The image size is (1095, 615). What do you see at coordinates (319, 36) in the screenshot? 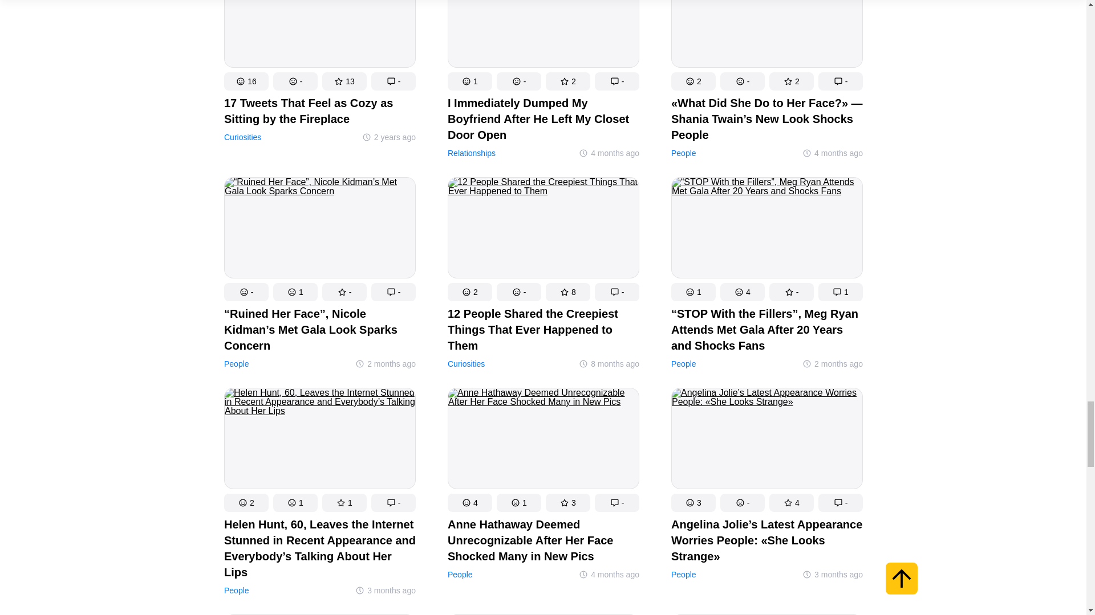
I see `17 Tweets That Feel as Cozy as Sitting by the Fireplace` at bounding box center [319, 36].